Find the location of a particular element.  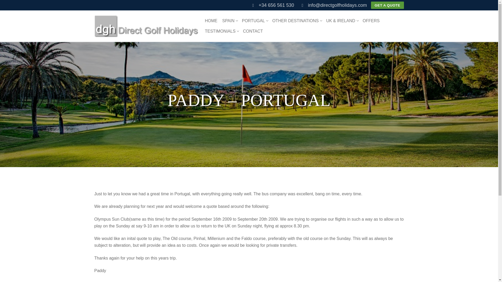

GET A QUOTE is located at coordinates (211, 21).